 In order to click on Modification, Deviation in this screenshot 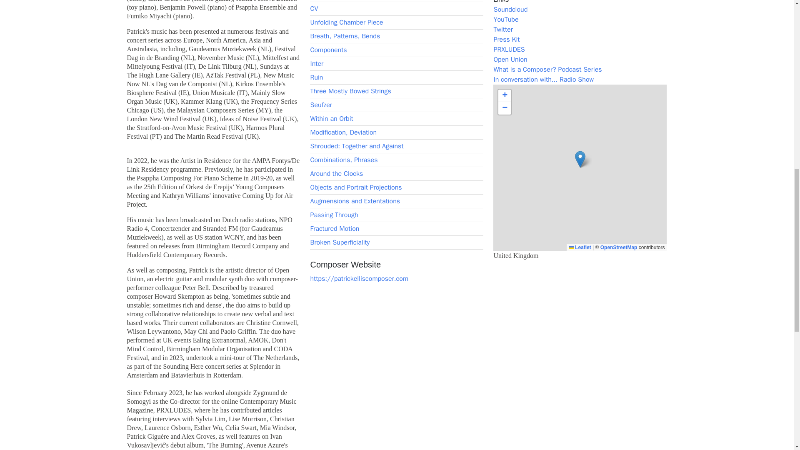, I will do `click(343, 132)`.